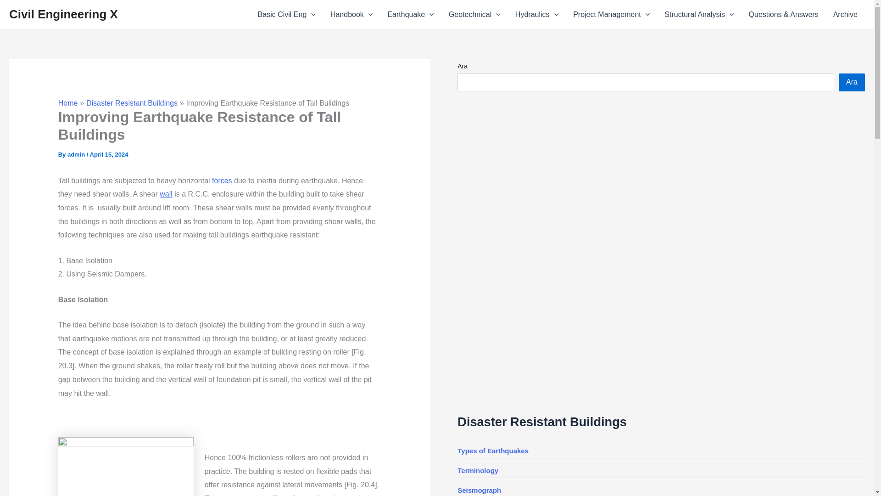 Image resolution: width=881 pixels, height=496 pixels. Describe the element at coordinates (63, 14) in the screenshot. I see `Civil Engineering X` at that location.